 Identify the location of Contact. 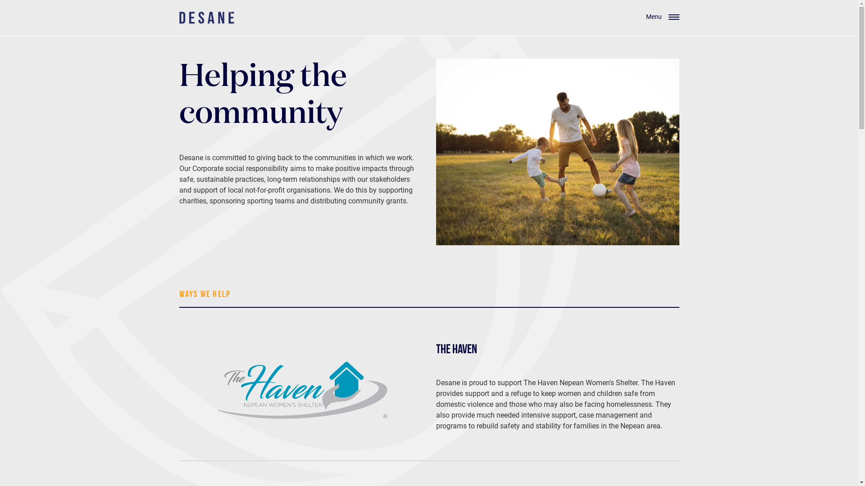
(278, 452).